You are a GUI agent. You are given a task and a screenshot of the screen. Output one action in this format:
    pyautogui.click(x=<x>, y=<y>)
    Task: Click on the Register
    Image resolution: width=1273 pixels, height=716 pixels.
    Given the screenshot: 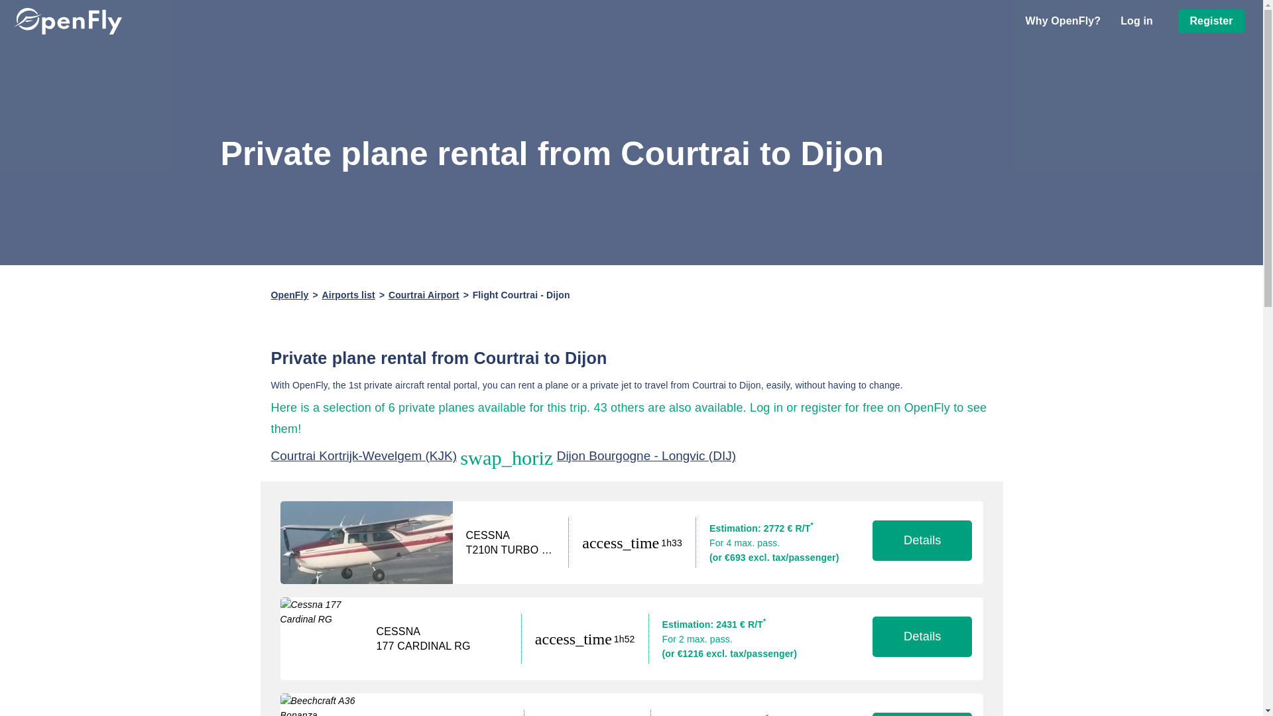 What is the action you would take?
    pyautogui.click(x=1211, y=21)
    